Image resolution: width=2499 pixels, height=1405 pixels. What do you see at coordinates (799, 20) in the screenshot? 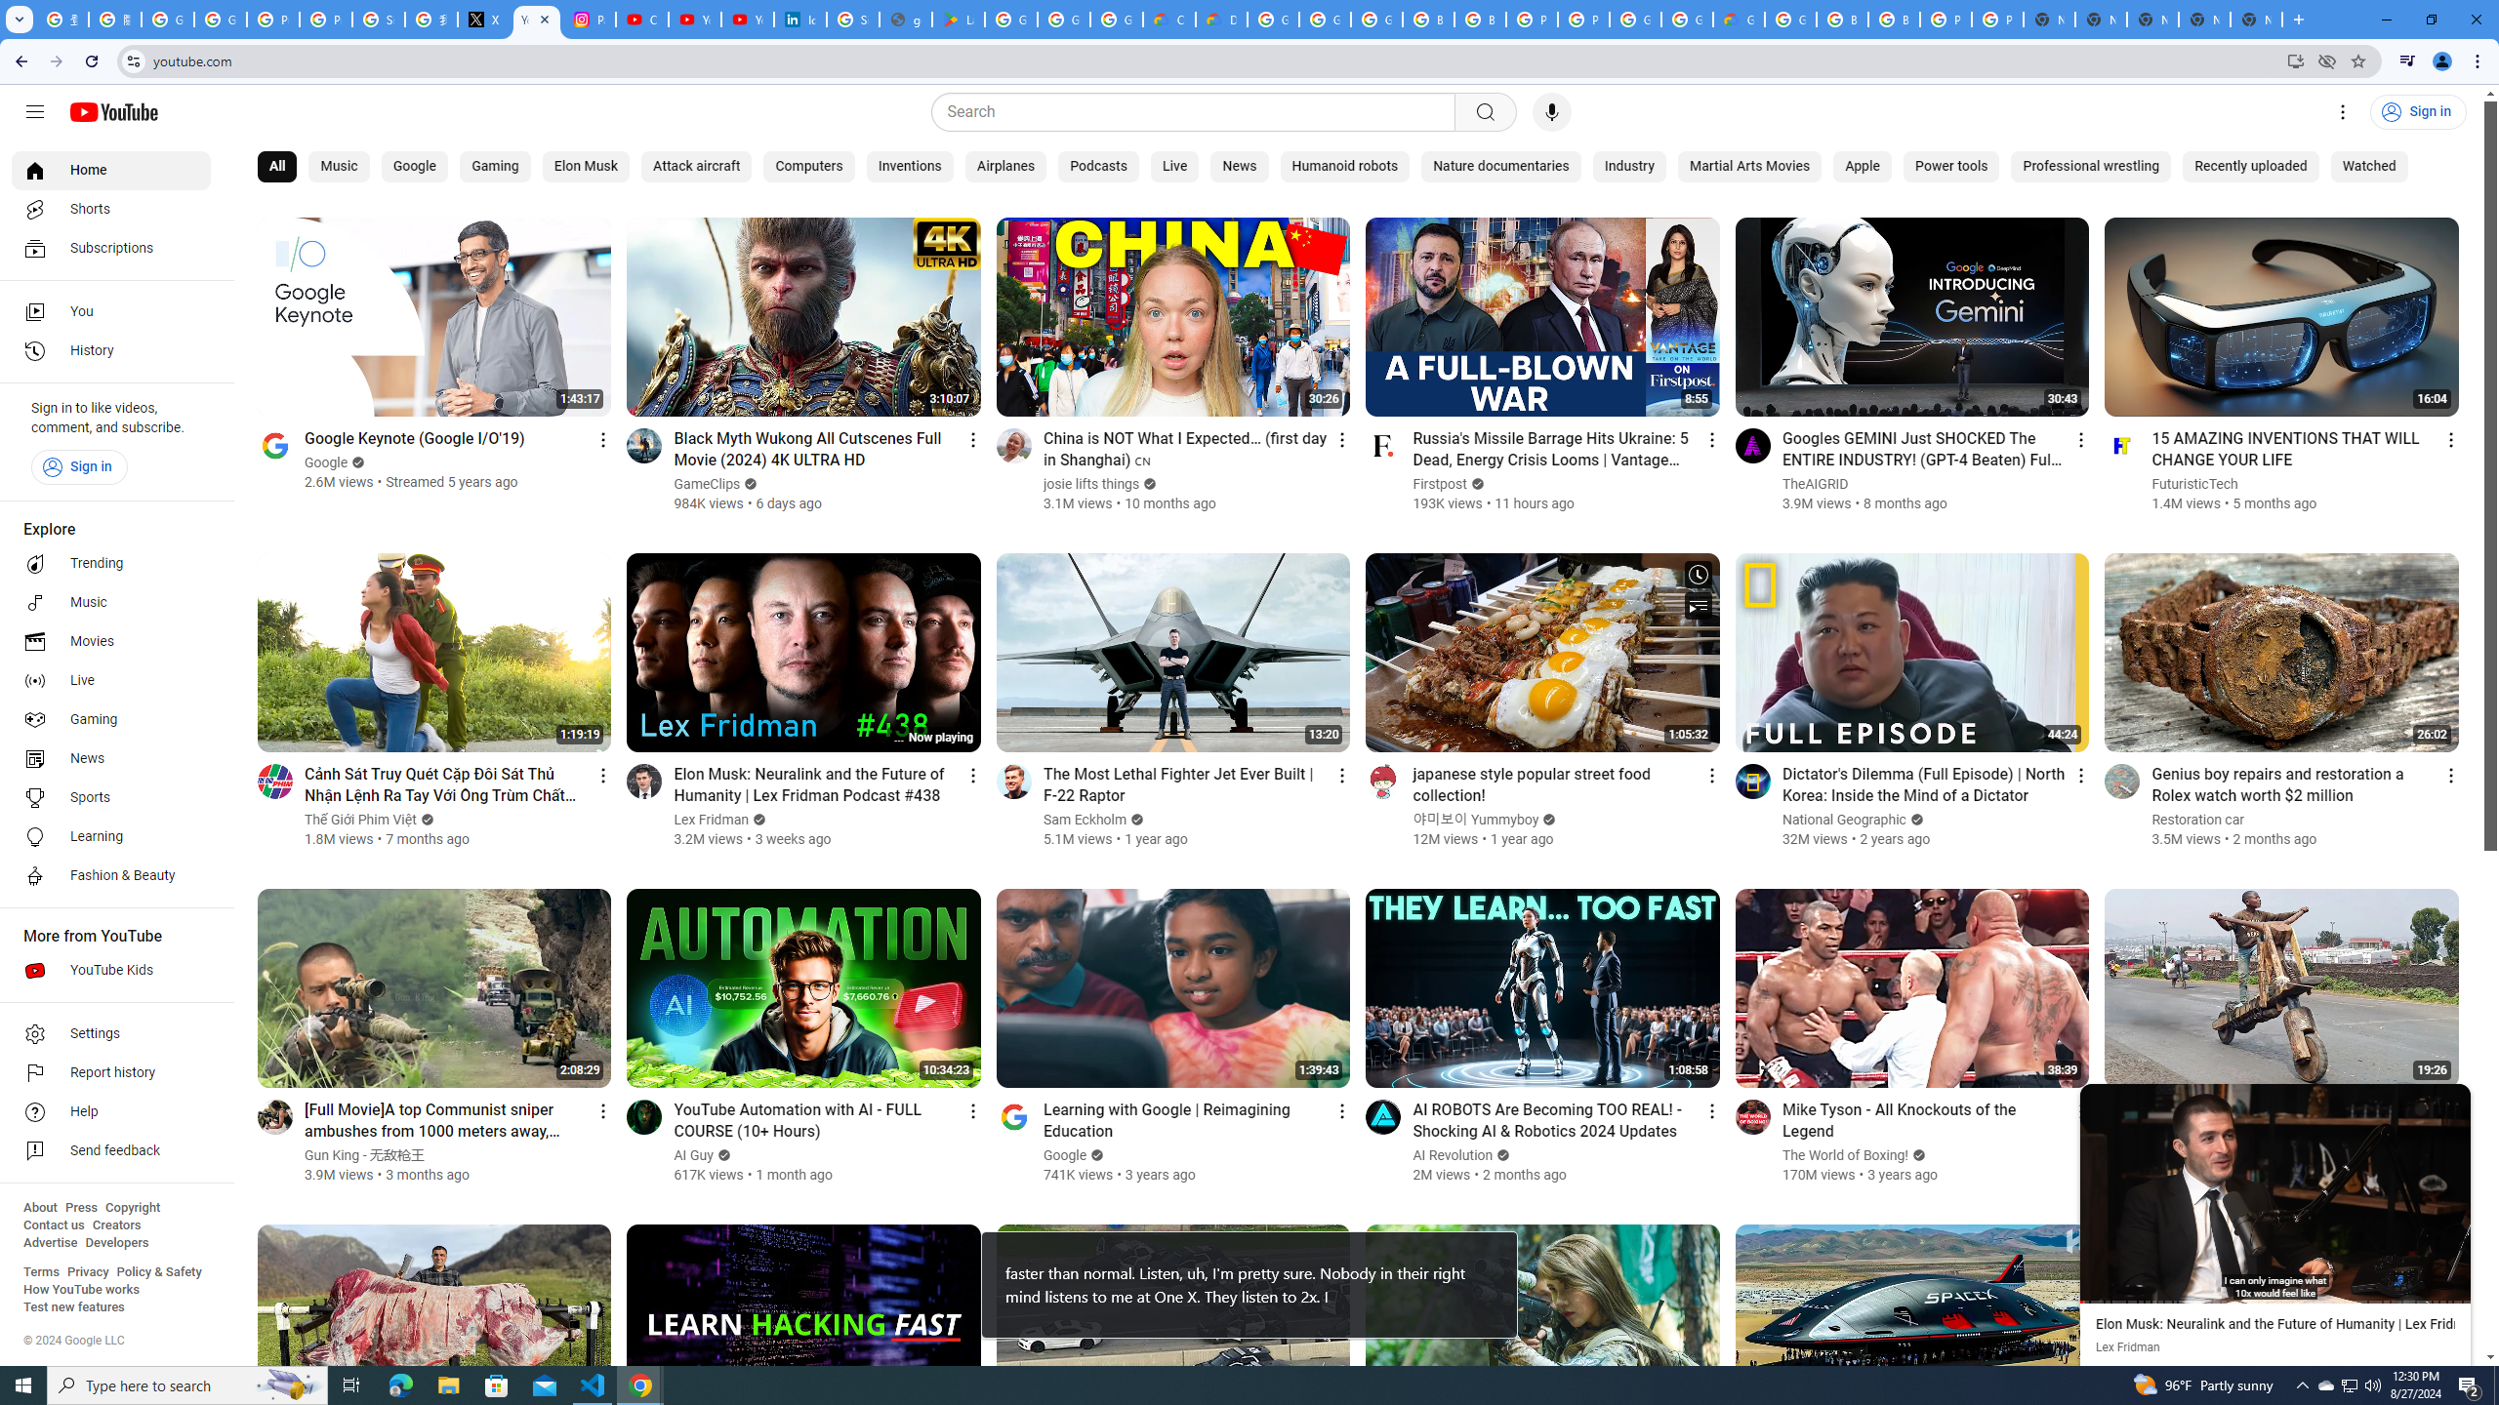
I see `Identity verification via Persona | LinkedIn Help` at bounding box center [799, 20].